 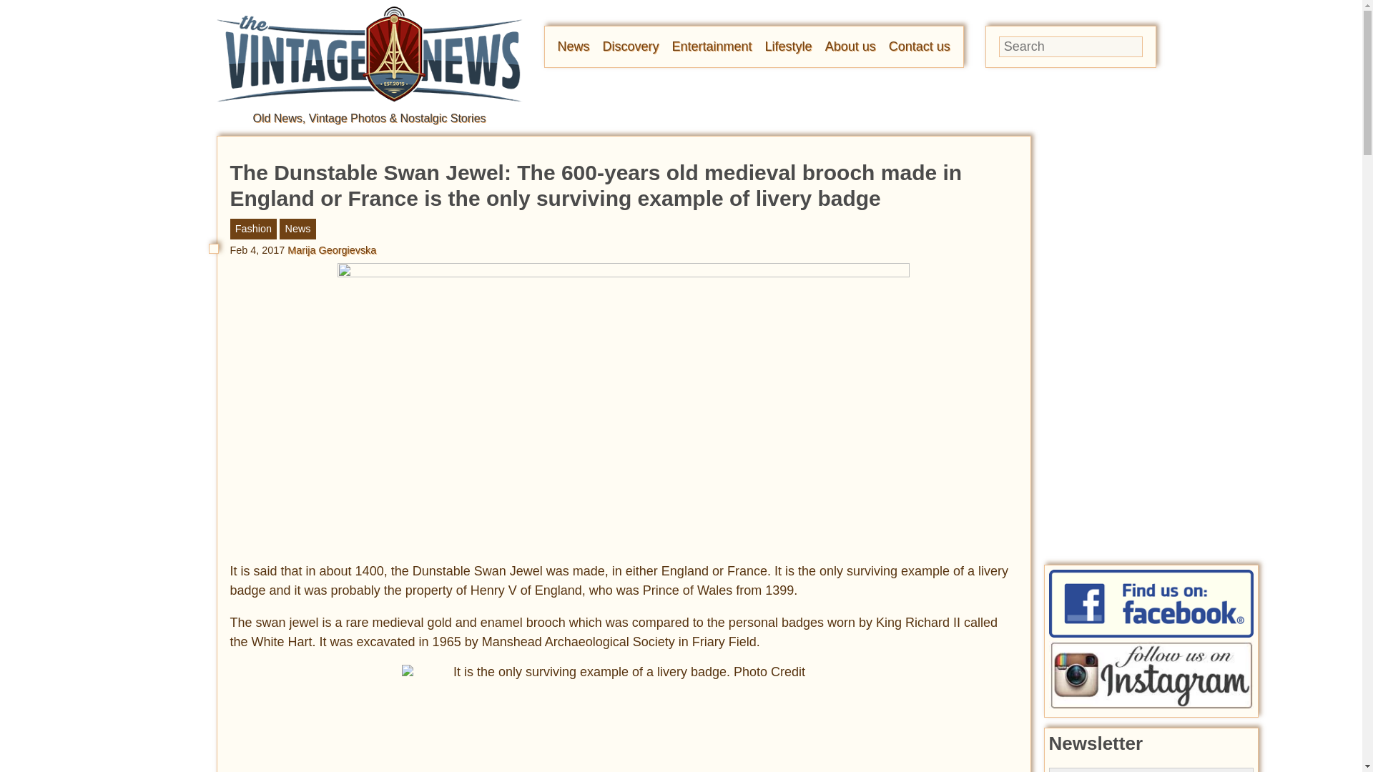 What do you see at coordinates (788, 46) in the screenshot?
I see `Lifestyle` at bounding box center [788, 46].